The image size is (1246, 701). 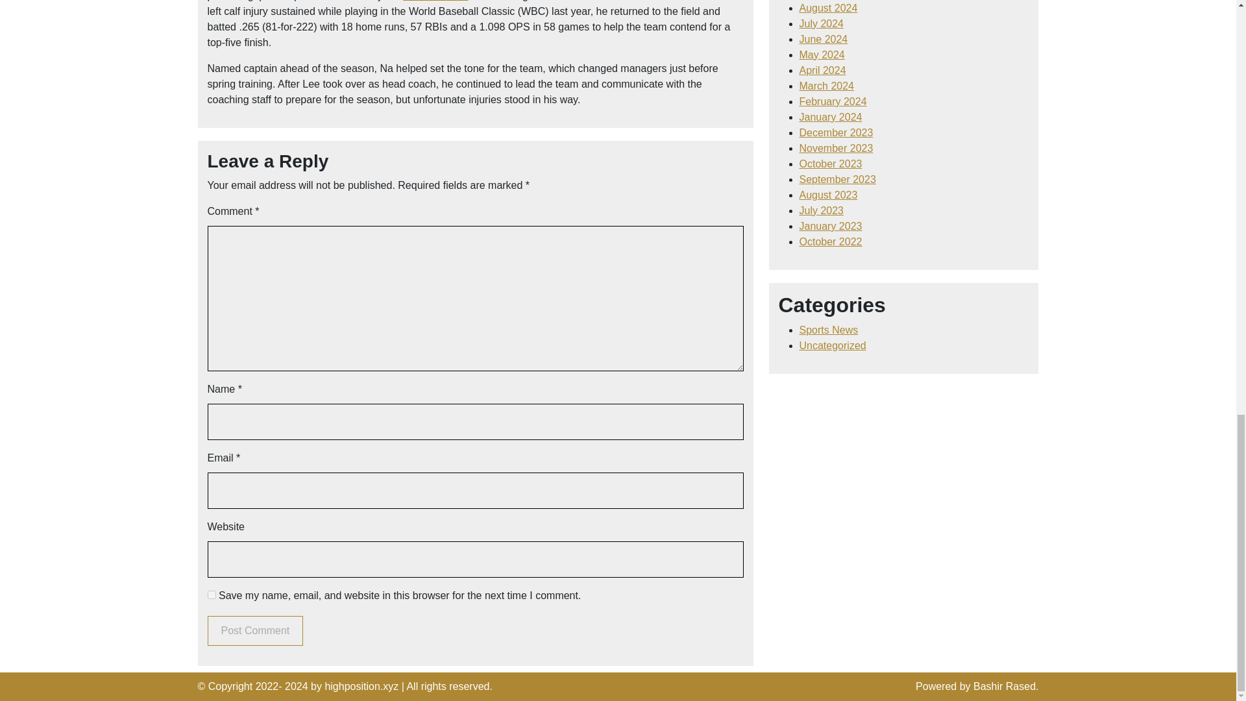 I want to click on October 2023, so click(x=831, y=164).